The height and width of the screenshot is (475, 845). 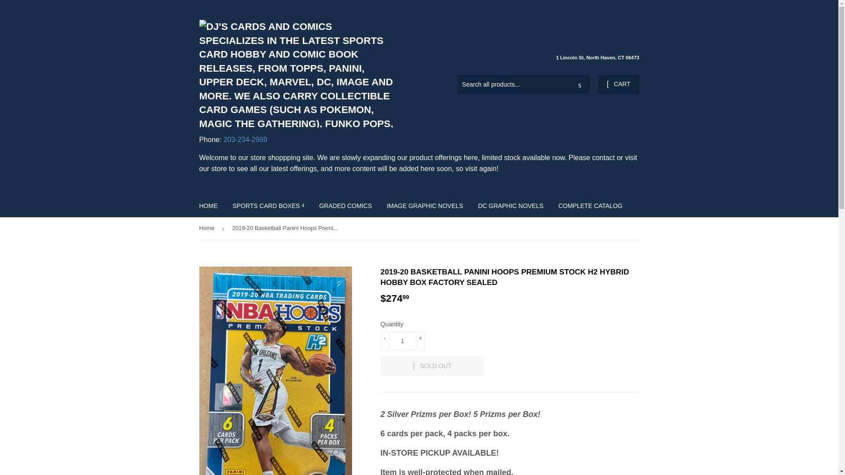 What do you see at coordinates (268, 205) in the screenshot?
I see `SPORTS CARD BOXES` at bounding box center [268, 205].